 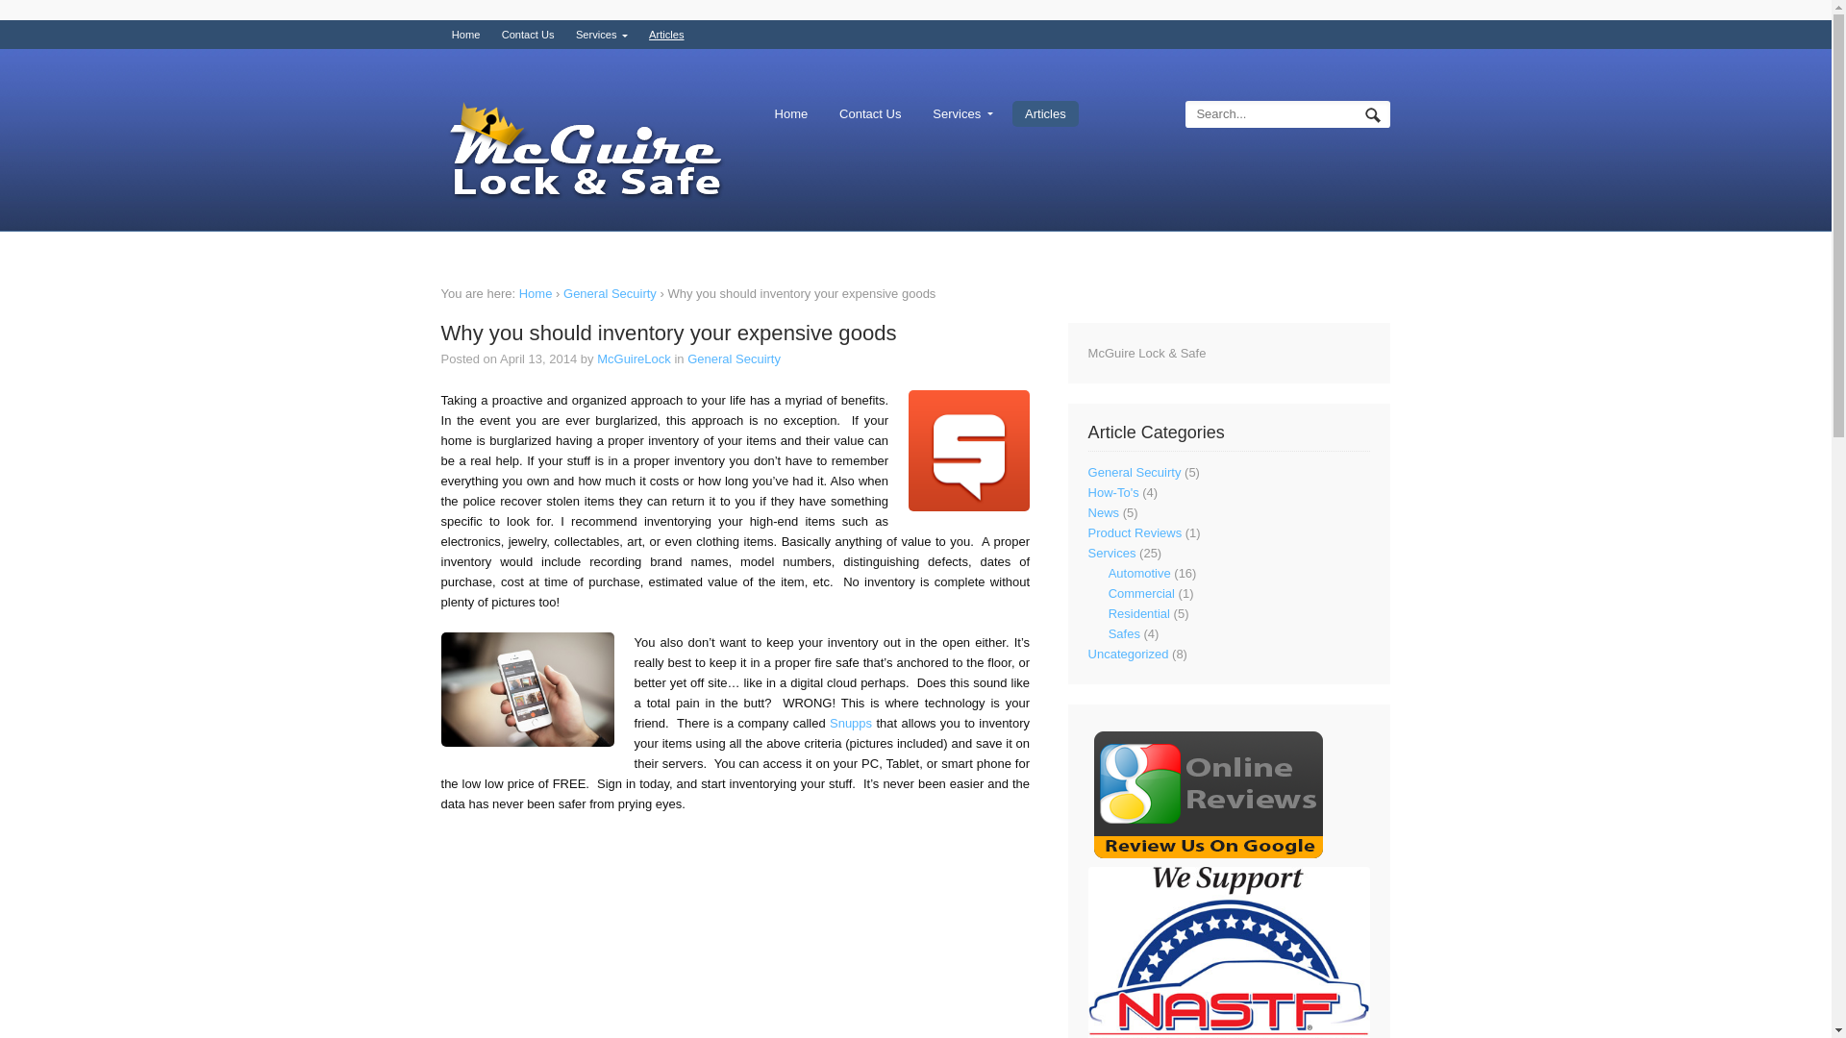 What do you see at coordinates (585, 152) in the screenshot?
I see `Your Kansas City Locksmith since 1969!` at bounding box center [585, 152].